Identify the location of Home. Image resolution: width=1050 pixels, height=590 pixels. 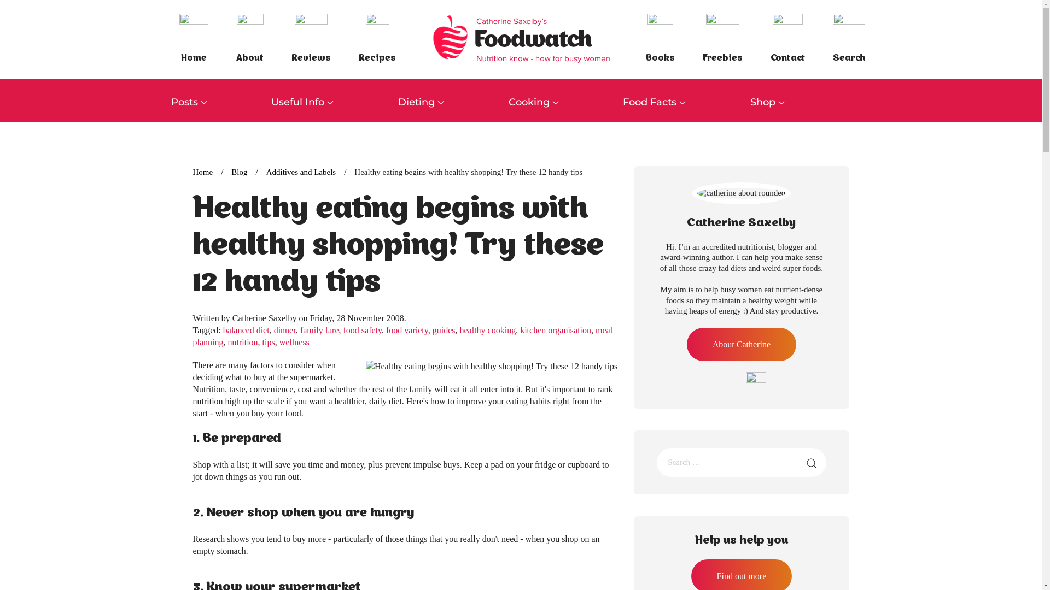
(202, 172).